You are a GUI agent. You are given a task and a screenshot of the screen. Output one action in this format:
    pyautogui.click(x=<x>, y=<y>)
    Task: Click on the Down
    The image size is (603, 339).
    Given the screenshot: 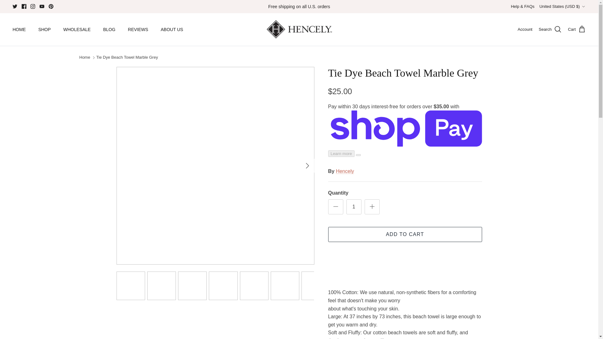 What is the action you would take?
    pyautogui.click(x=583, y=7)
    